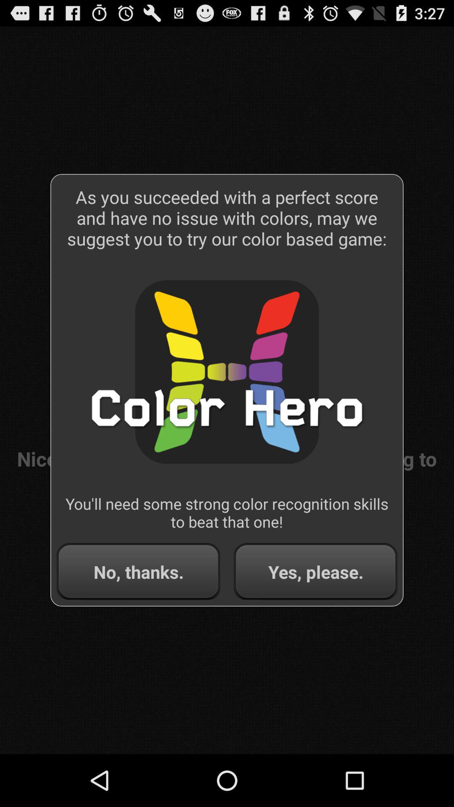 The width and height of the screenshot is (454, 807). Describe the element at coordinates (315, 572) in the screenshot. I see `tap item next to the no, thanks. button` at that location.